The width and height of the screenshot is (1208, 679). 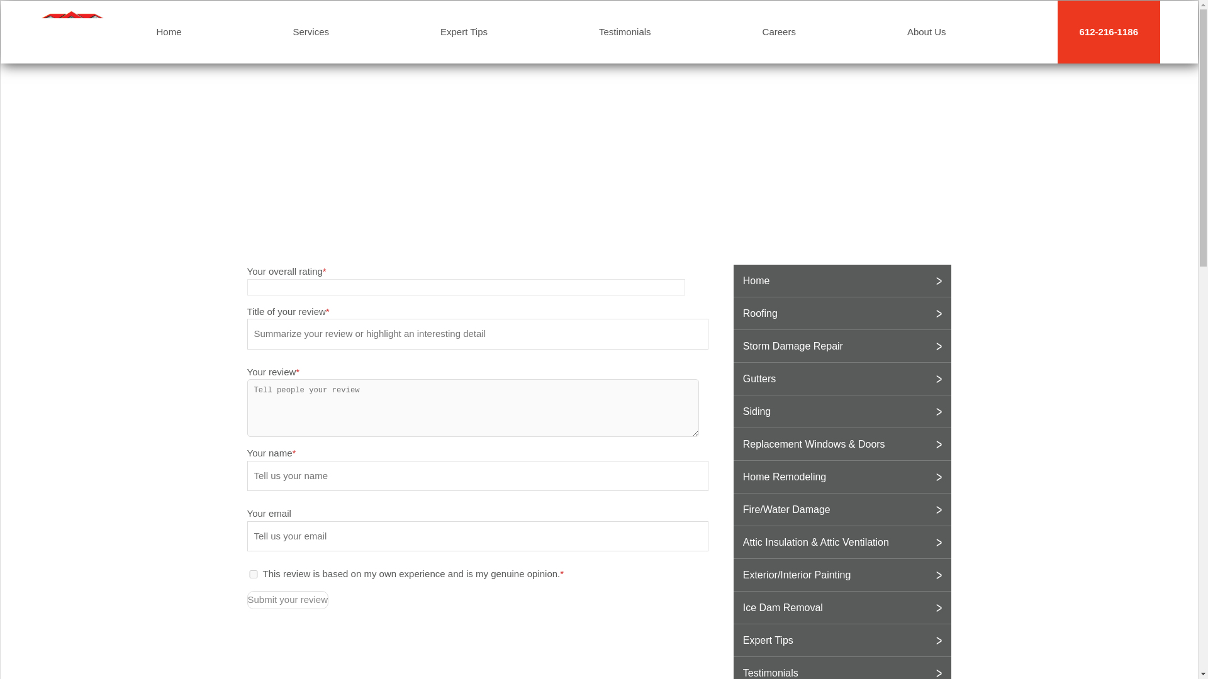 What do you see at coordinates (842, 346) in the screenshot?
I see `Storm Damage Repair` at bounding box center [842, 346].